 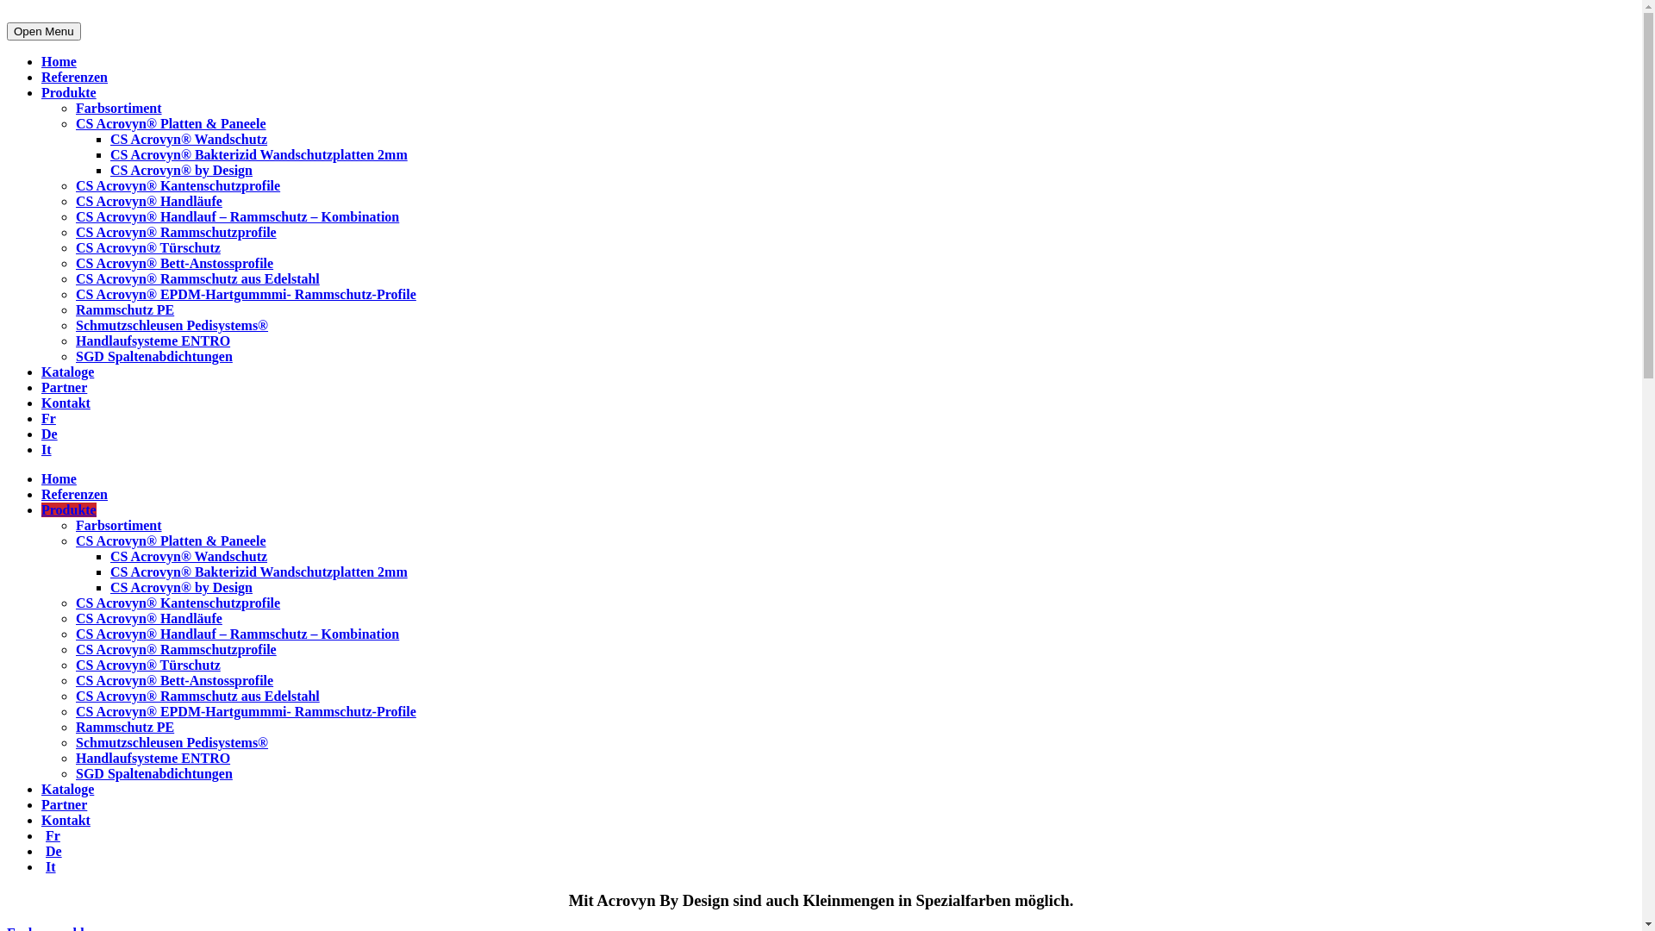 I want to click on Handlaufsysteme ENTRO, so click(x=153, y=341).